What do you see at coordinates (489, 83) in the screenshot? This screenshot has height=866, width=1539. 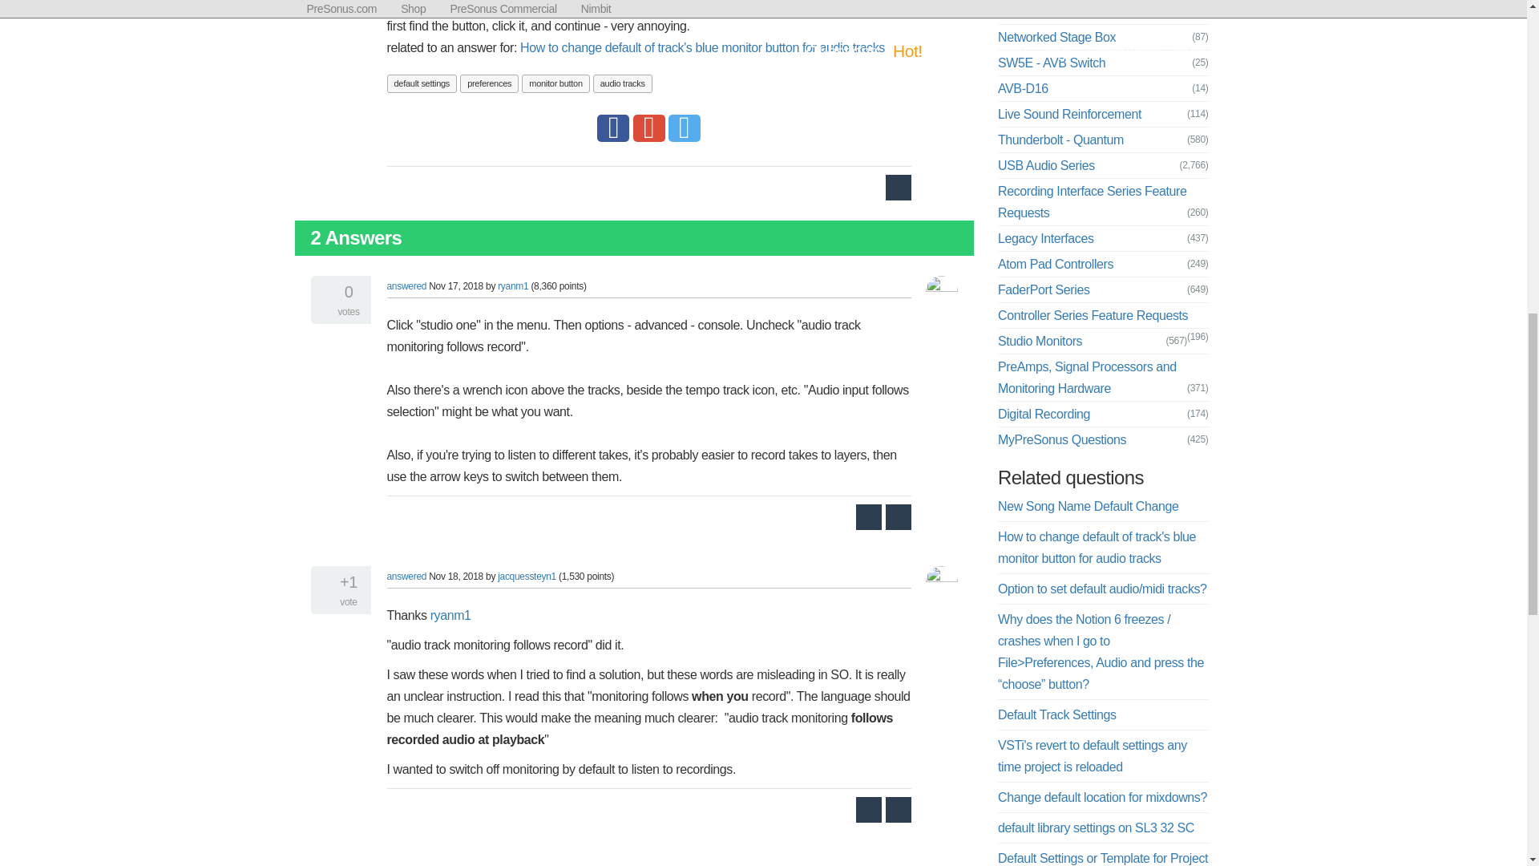 I see `preferences` at bounding box center [489, 83].